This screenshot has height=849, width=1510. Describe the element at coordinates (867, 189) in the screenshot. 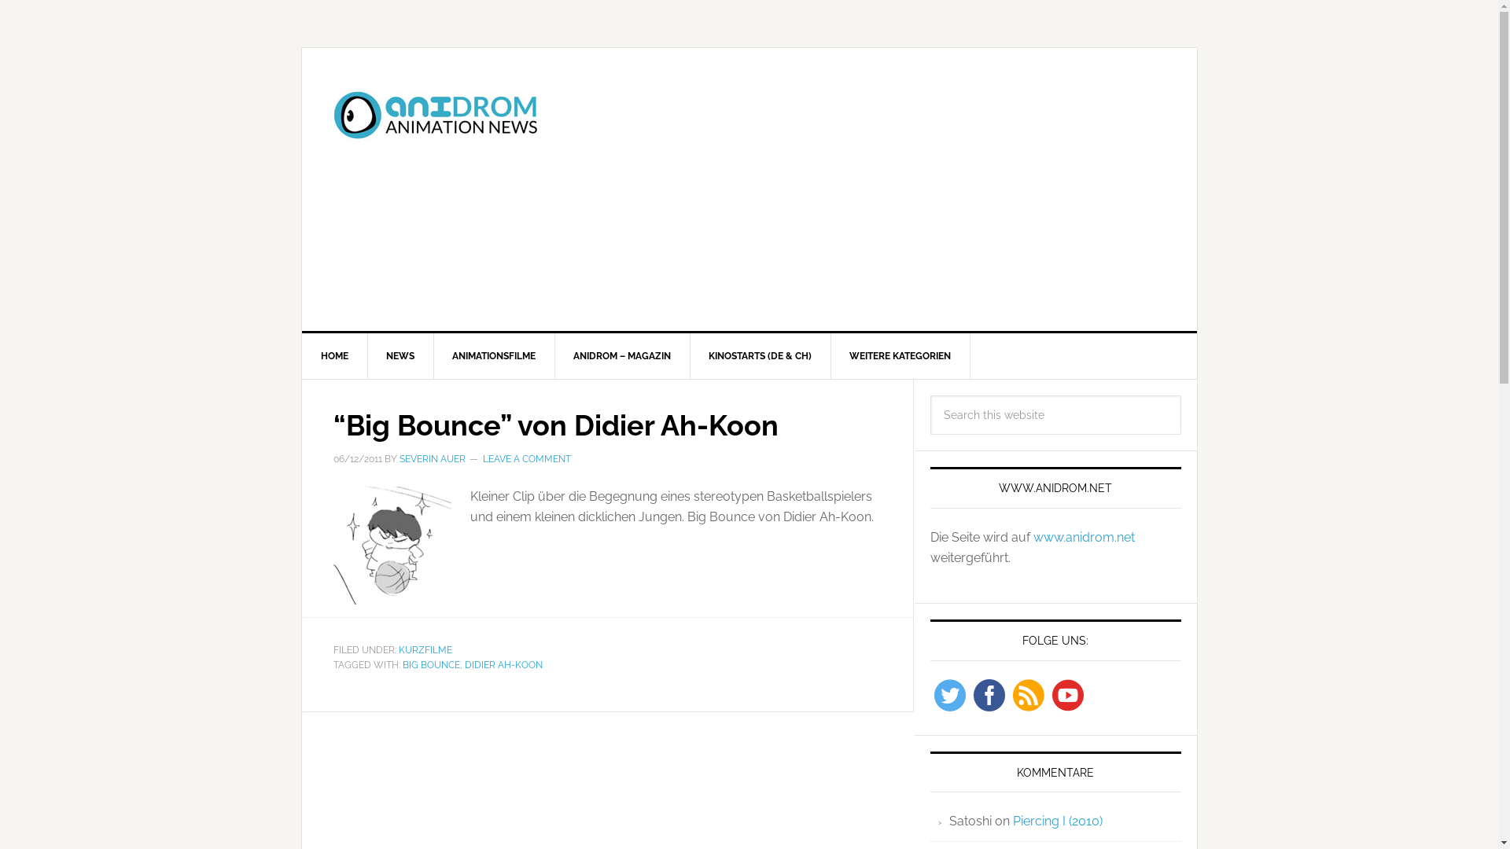

I see `Advertisement` at that location.